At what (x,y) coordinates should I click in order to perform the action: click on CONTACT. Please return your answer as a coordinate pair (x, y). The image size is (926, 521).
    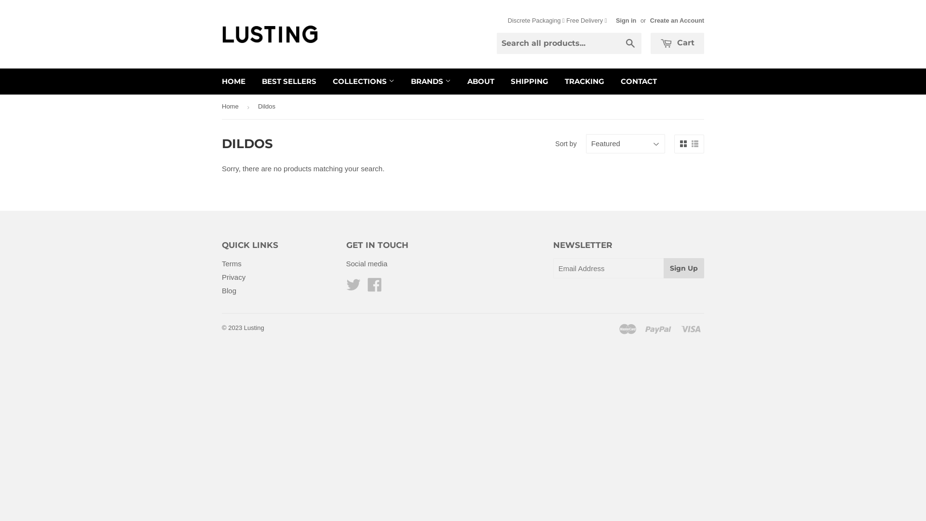
    Looking at the image, I should click on (639, 82).